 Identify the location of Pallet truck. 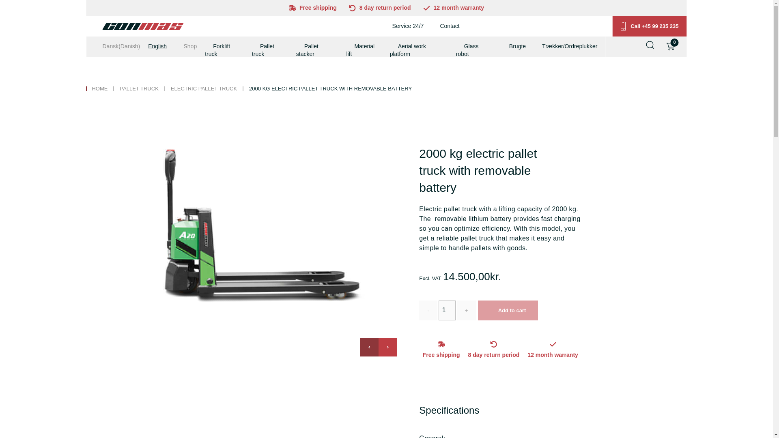
(263, 50).